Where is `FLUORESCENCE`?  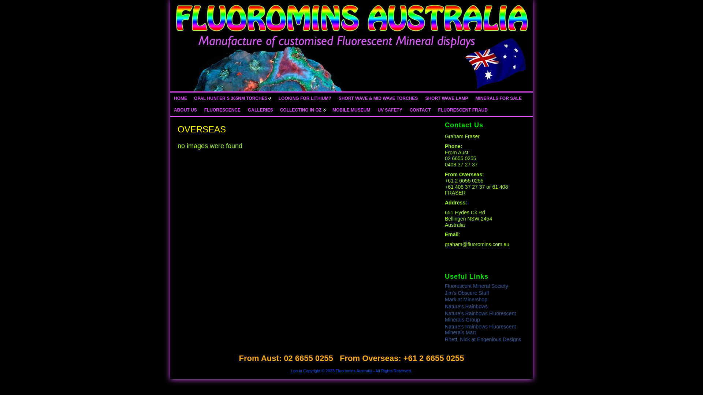 FLUORESCENCE is located at coordinates (223, 110).